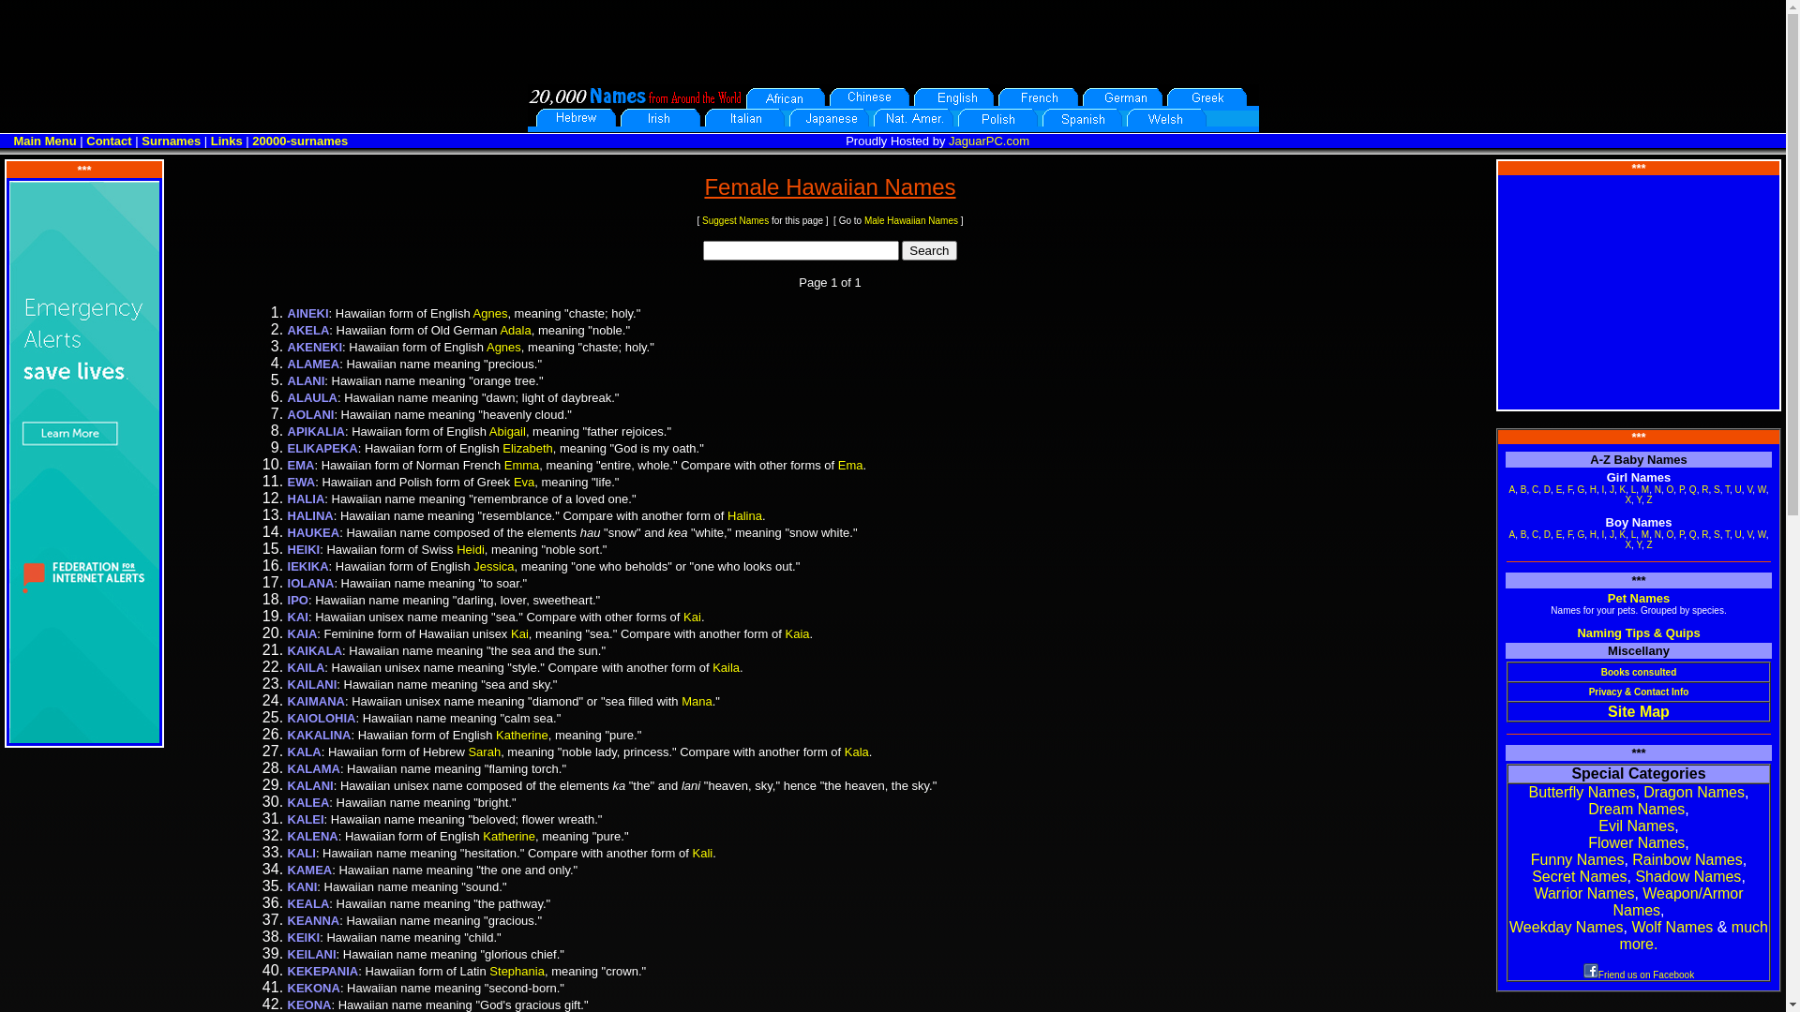 The image size is (1800, 1012). I want to click on C, so click(1536, 534).